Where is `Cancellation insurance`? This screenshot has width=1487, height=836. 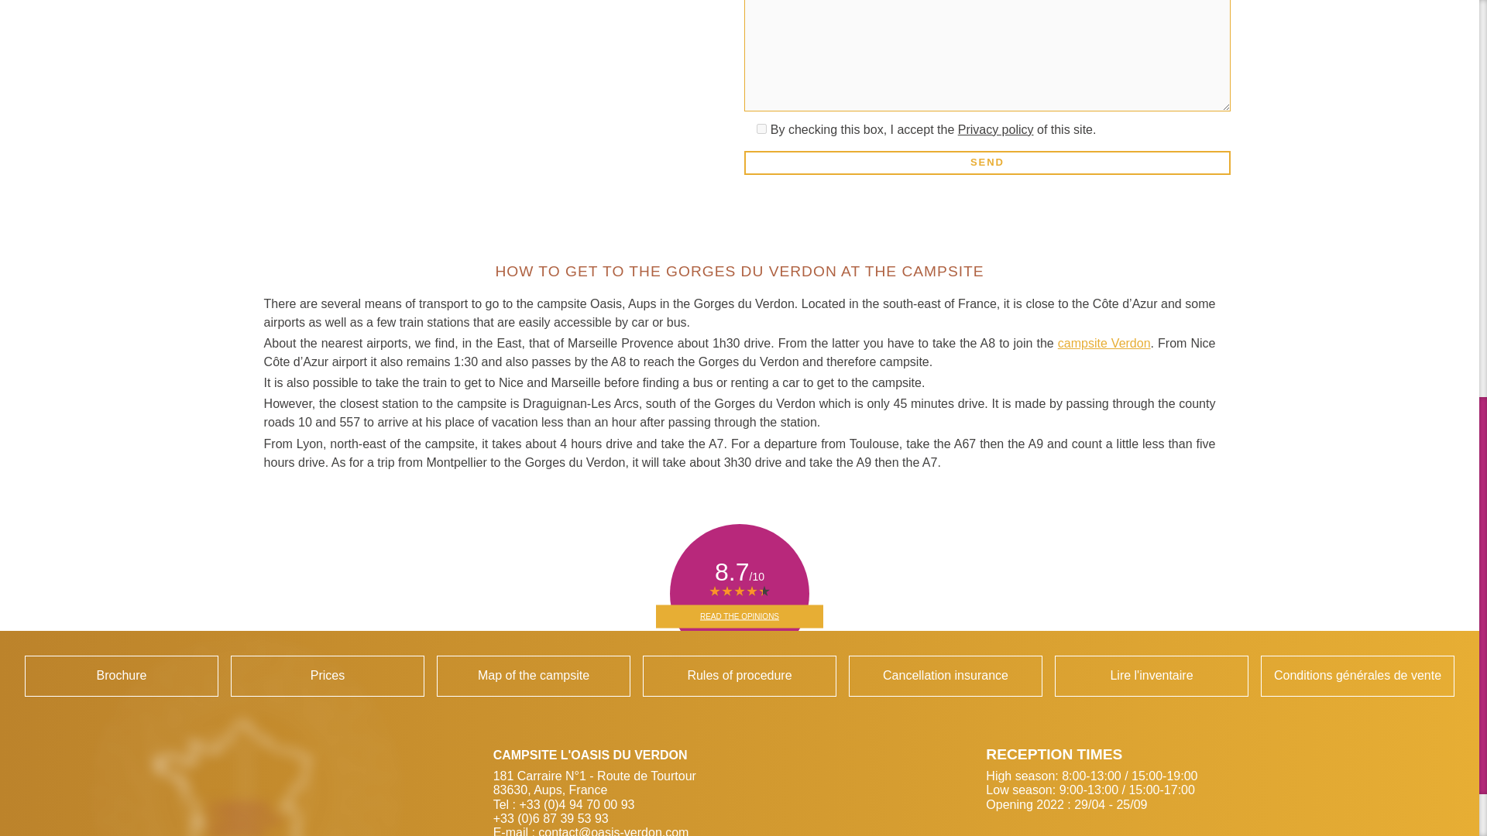 Cancellation insurance is located at coordinates (995, 129).